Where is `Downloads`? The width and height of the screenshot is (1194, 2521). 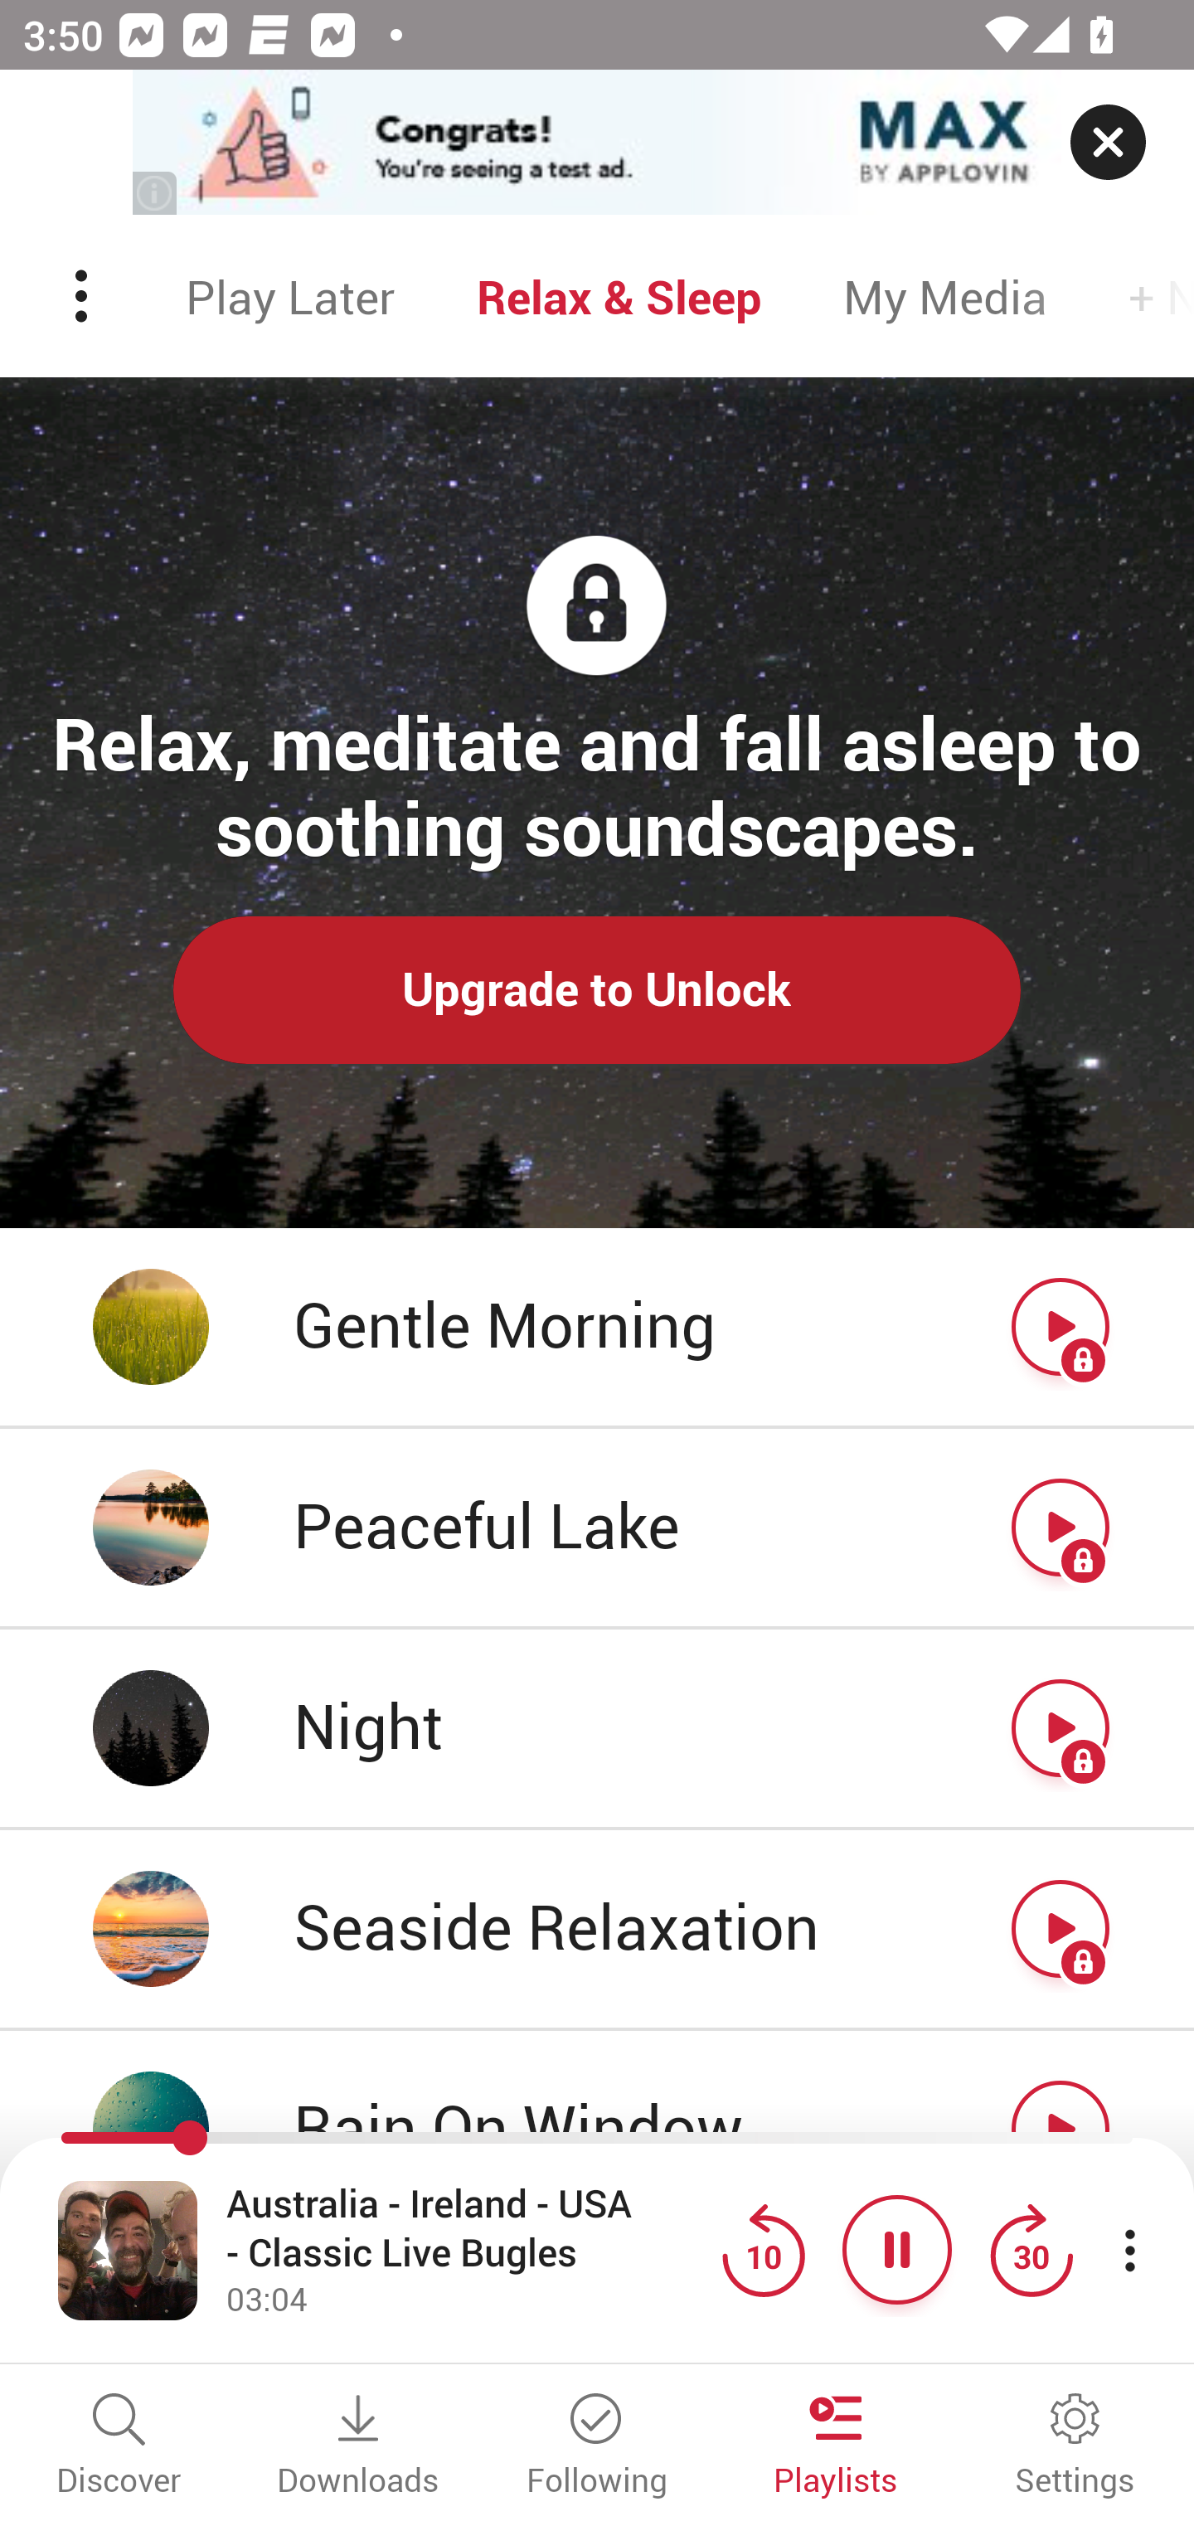 Downloads is located at coordinates (358, 2446).